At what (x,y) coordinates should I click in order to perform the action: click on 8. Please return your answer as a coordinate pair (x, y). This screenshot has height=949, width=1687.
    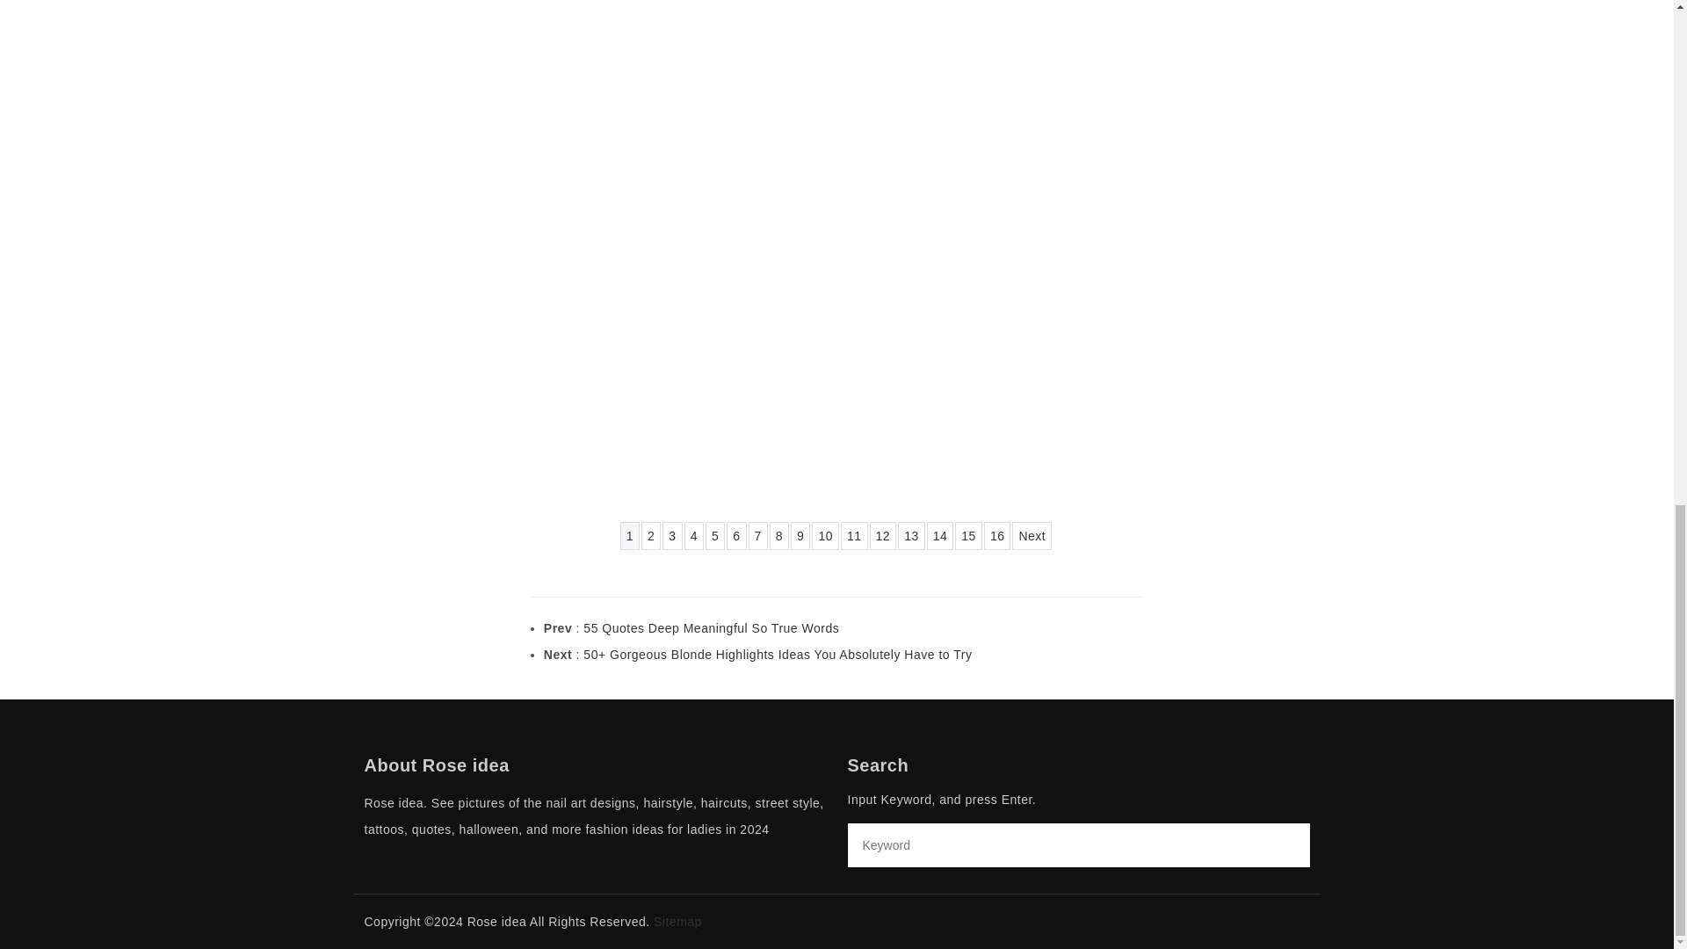
    Looking at the image, I should click on (778, 536).